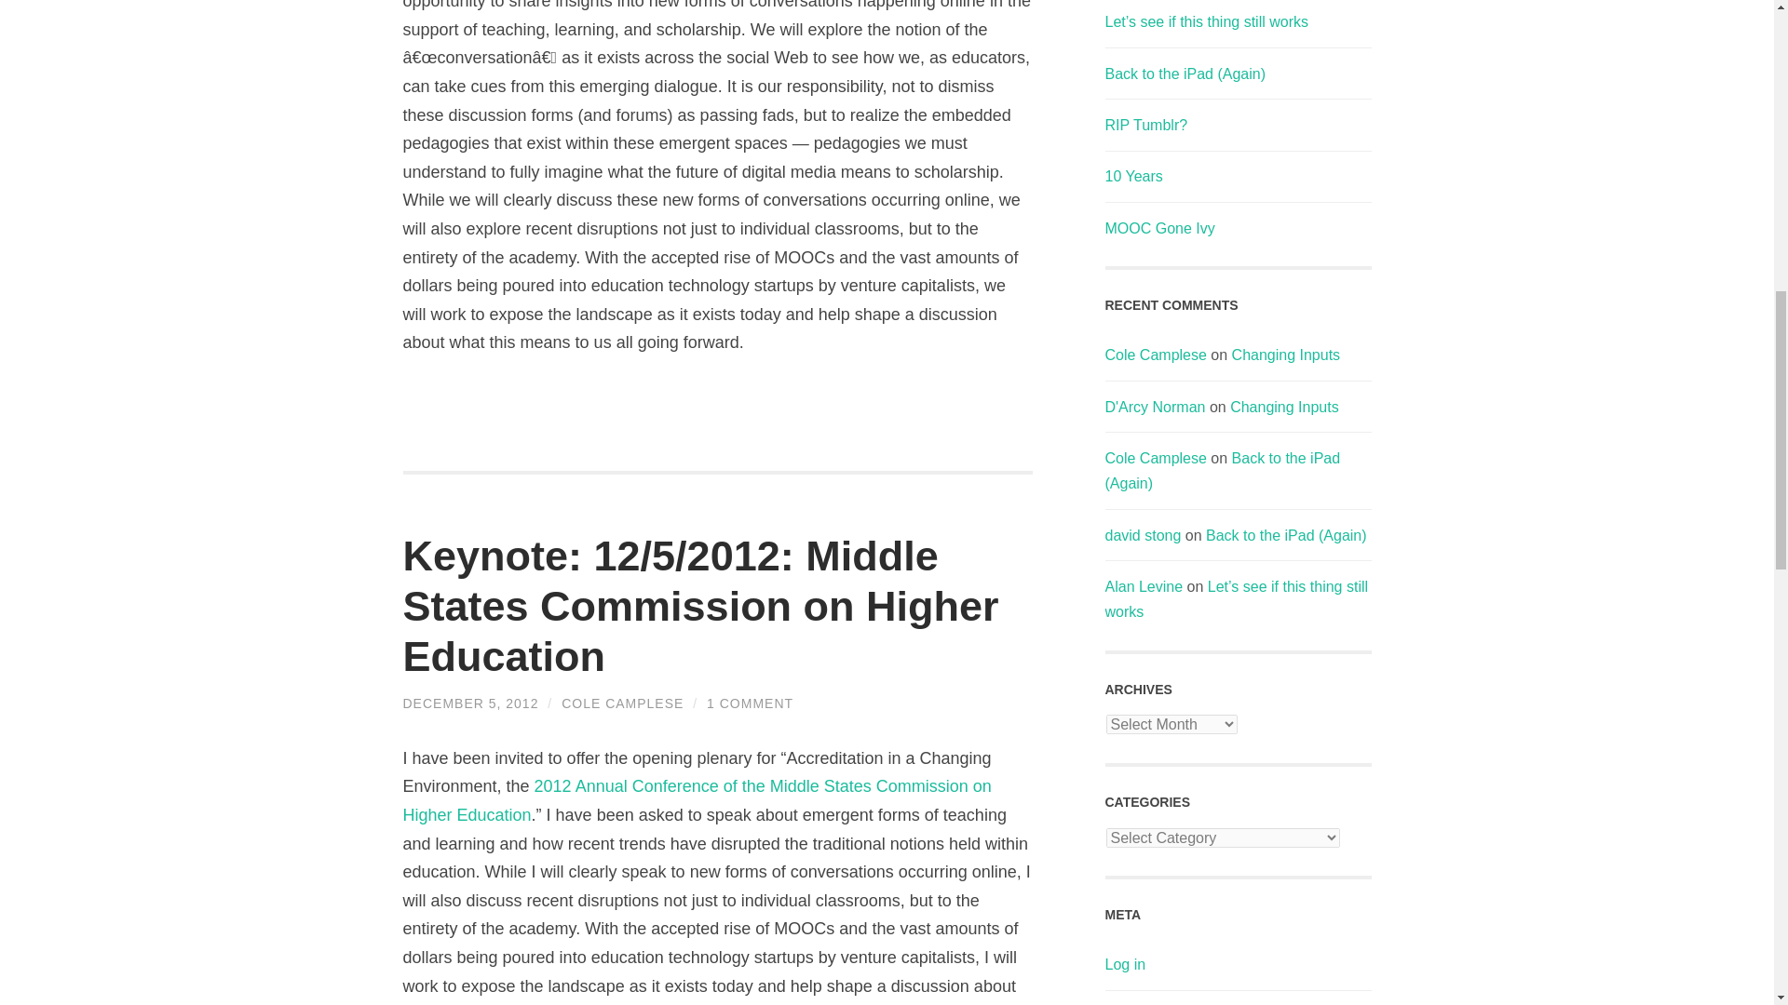 The width and height of the screenshot is (1788, 1005). What do you see at coordinates (1286, 354) in the screenshot?
I see `Changing Inputs` at bounding box center [1286, 354].